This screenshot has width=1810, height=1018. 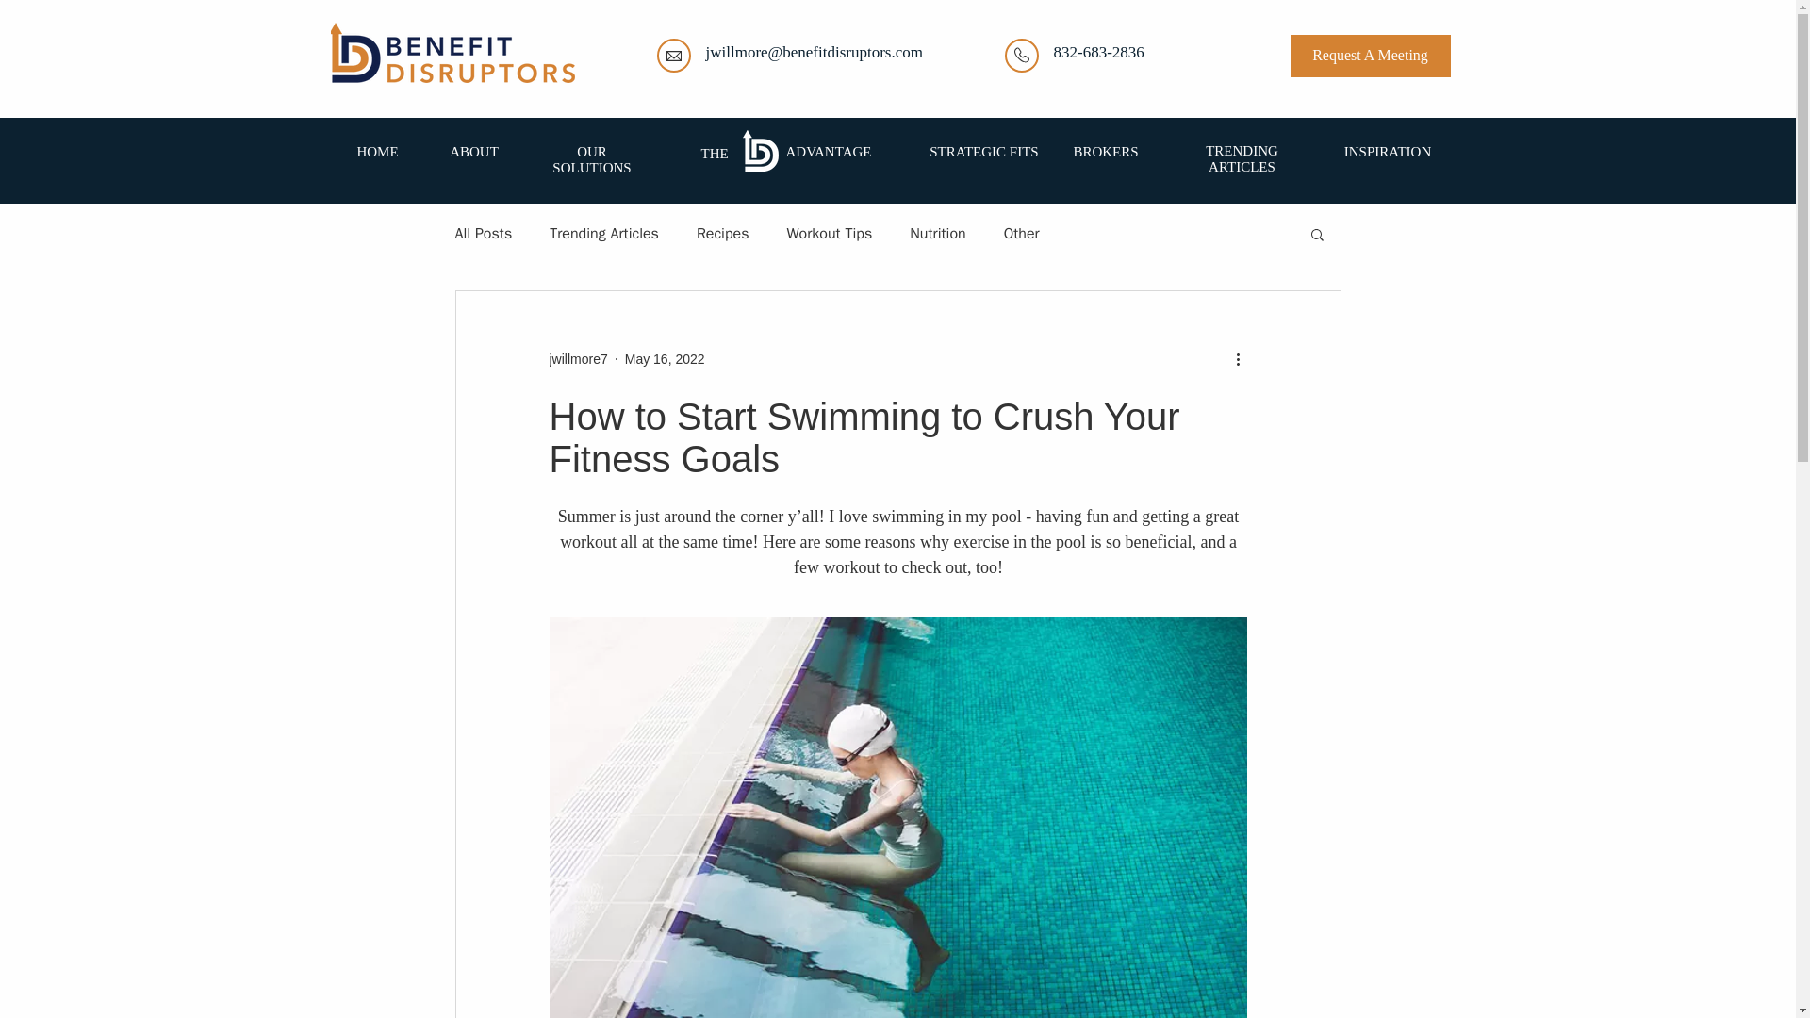 I want to click on Recipes, so click(x=722, y=234).